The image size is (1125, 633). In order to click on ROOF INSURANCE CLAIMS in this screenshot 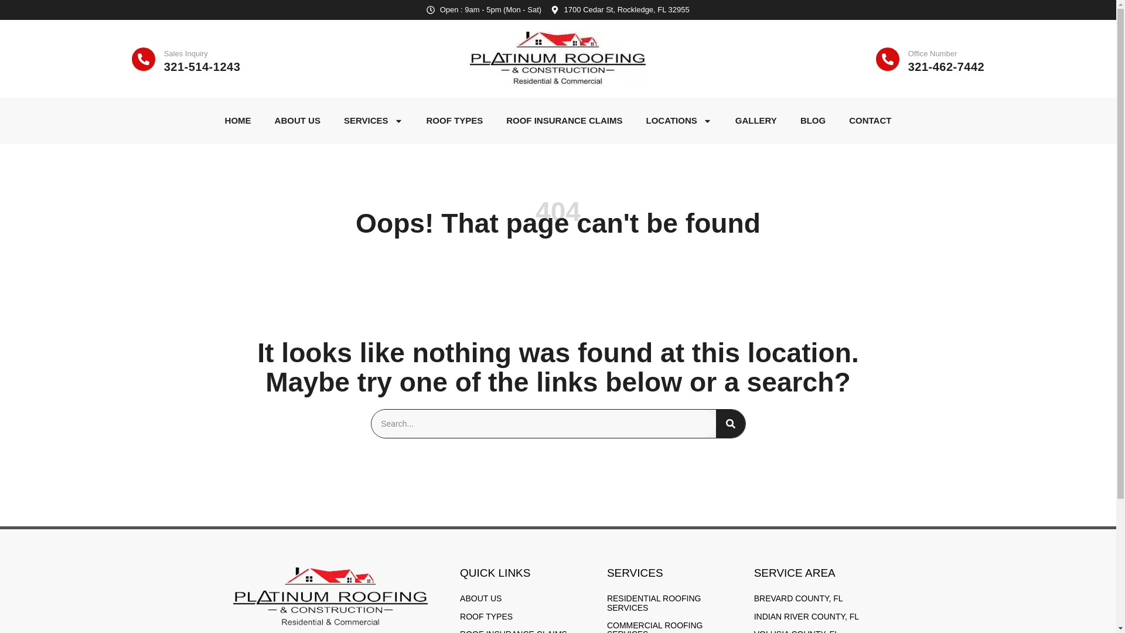, I will do `click(564, 121)`.